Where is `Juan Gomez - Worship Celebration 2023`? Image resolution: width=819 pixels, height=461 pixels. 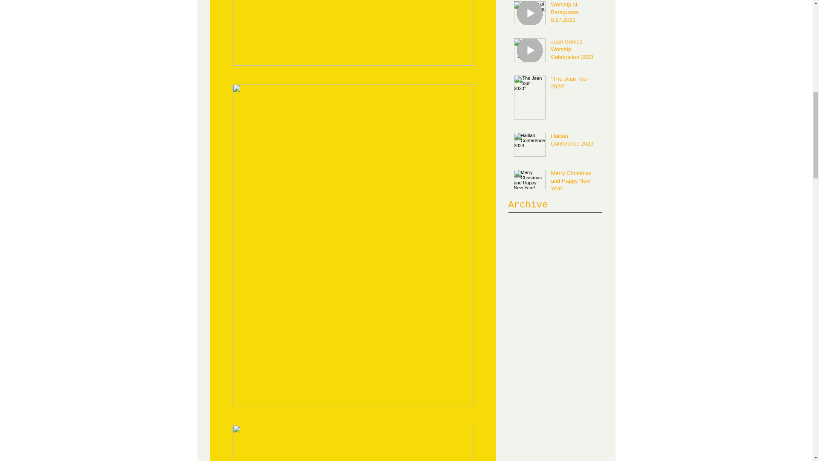
Juan Gomez - Worship Celebration 2023 is located at coordinates (574, 51).